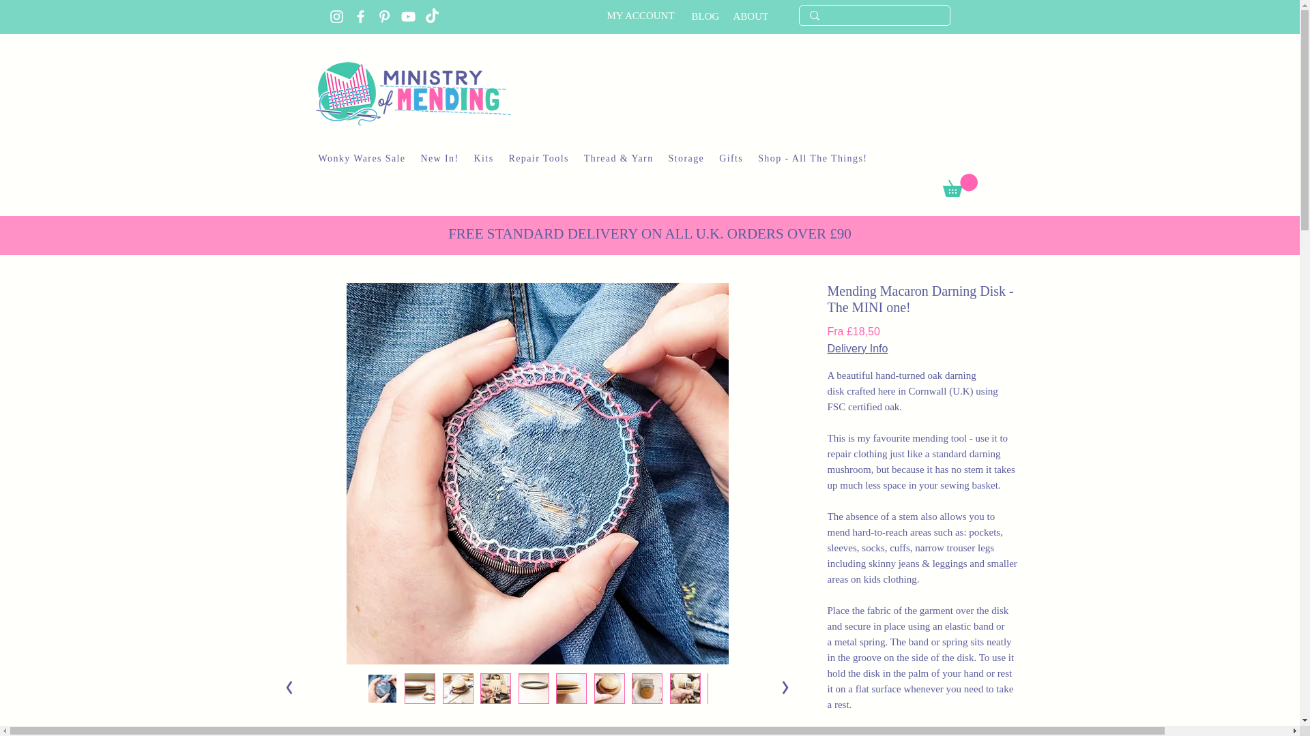  What do you see at coordinates (705, 16) in the screenshot?
I see `BLOG` at bounding box center [705, 16].